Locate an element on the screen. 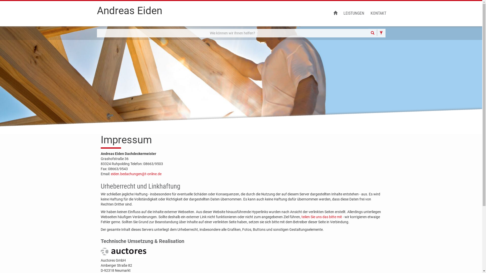 This screenshot has height=273, width=486. teilen Sie uns das bitte mit is located at coordinates (321, 217).